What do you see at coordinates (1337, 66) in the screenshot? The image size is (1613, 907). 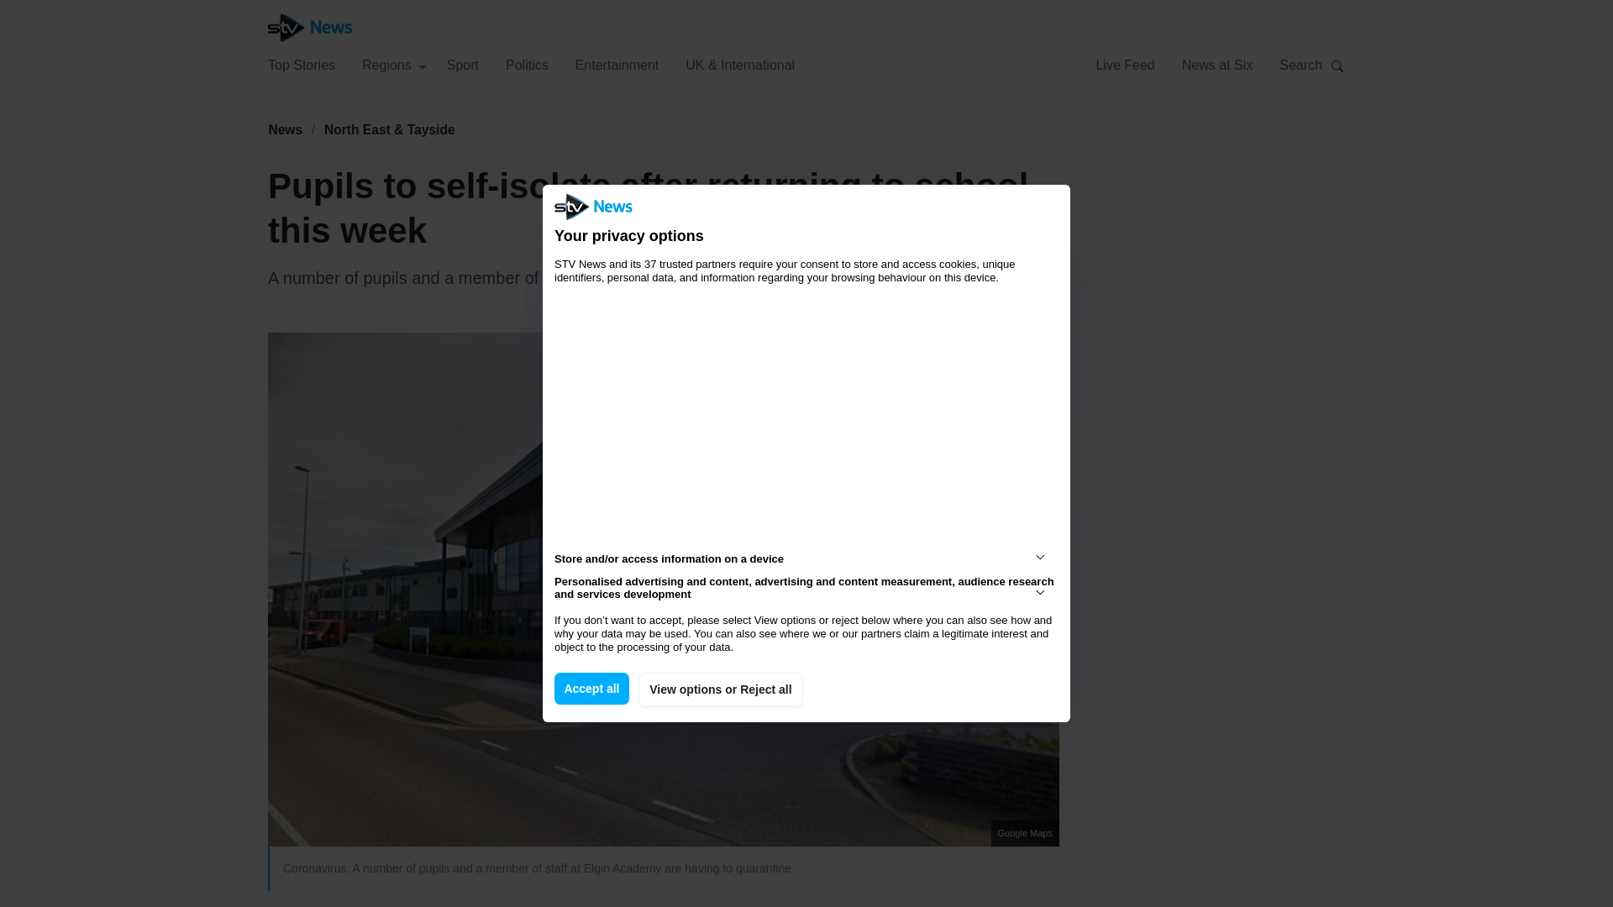 I see `Search` at bounding box center [1337, 66].